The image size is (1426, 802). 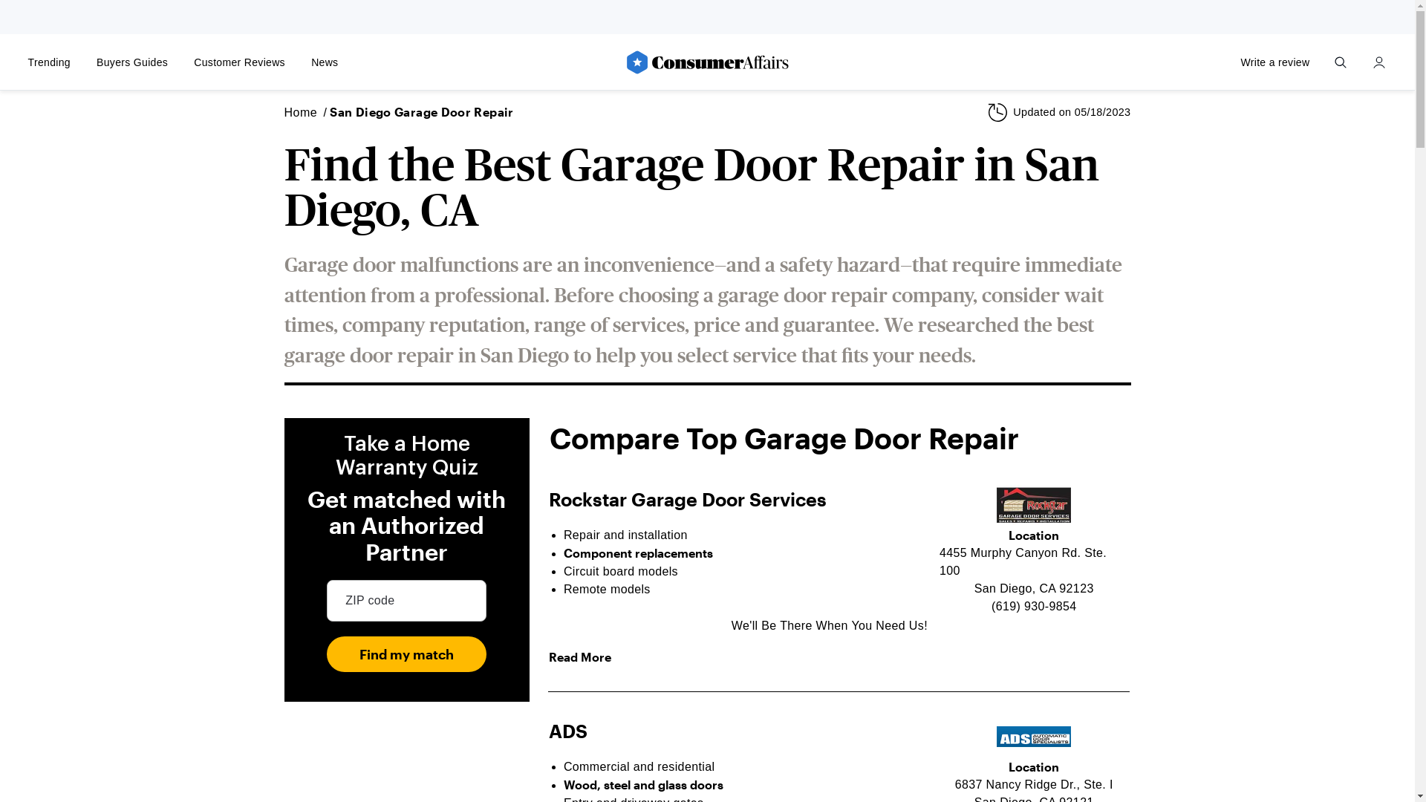 I want to click on News, so click(x=325, y=62).